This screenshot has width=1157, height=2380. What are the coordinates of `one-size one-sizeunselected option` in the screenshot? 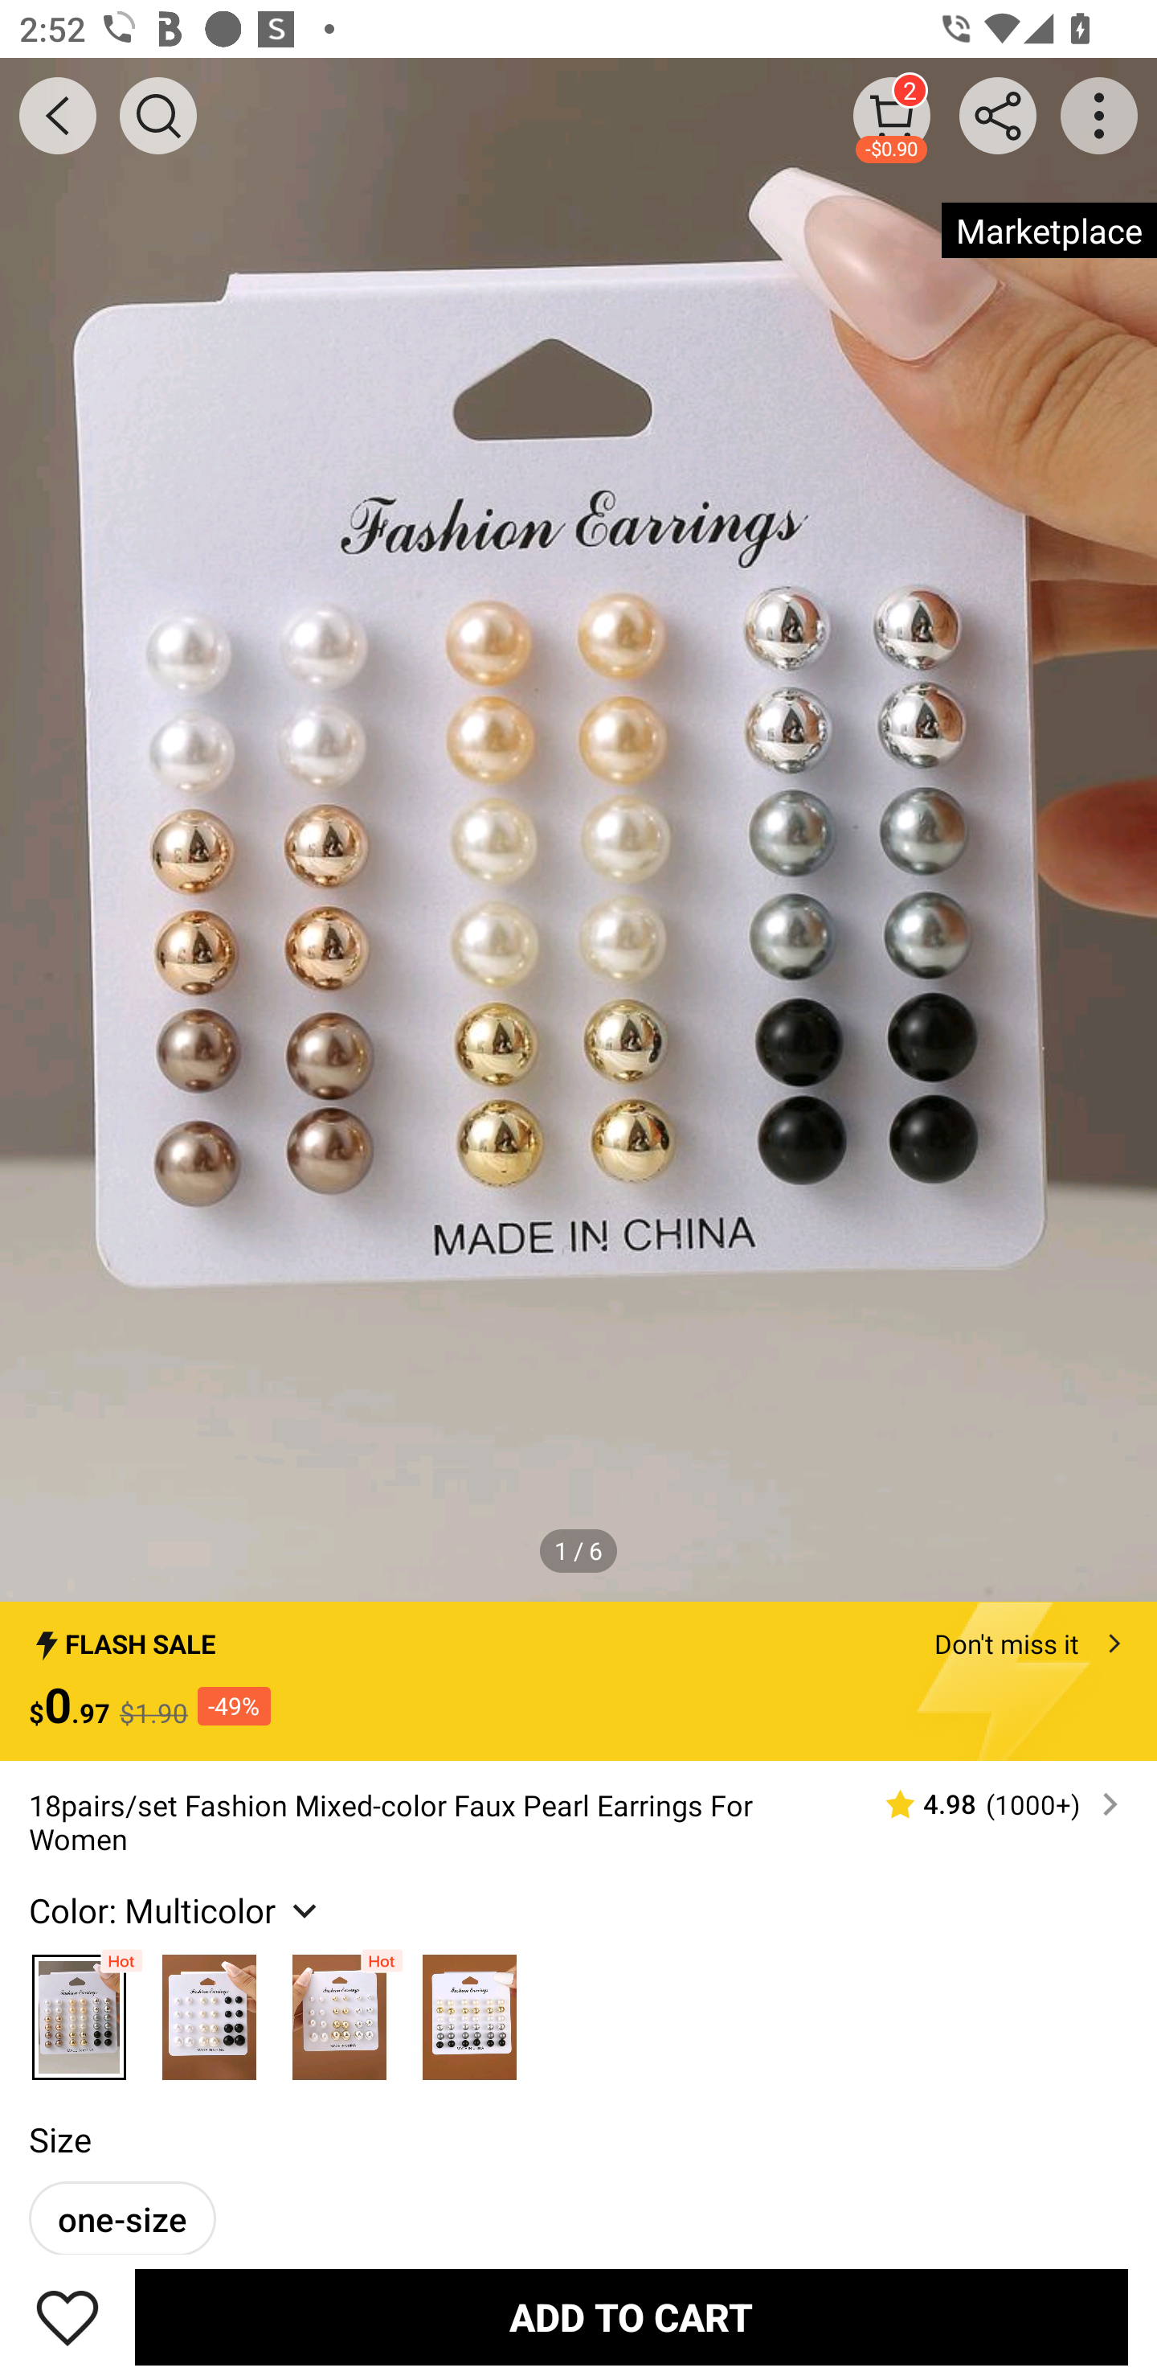 It's located at (122, 2218).